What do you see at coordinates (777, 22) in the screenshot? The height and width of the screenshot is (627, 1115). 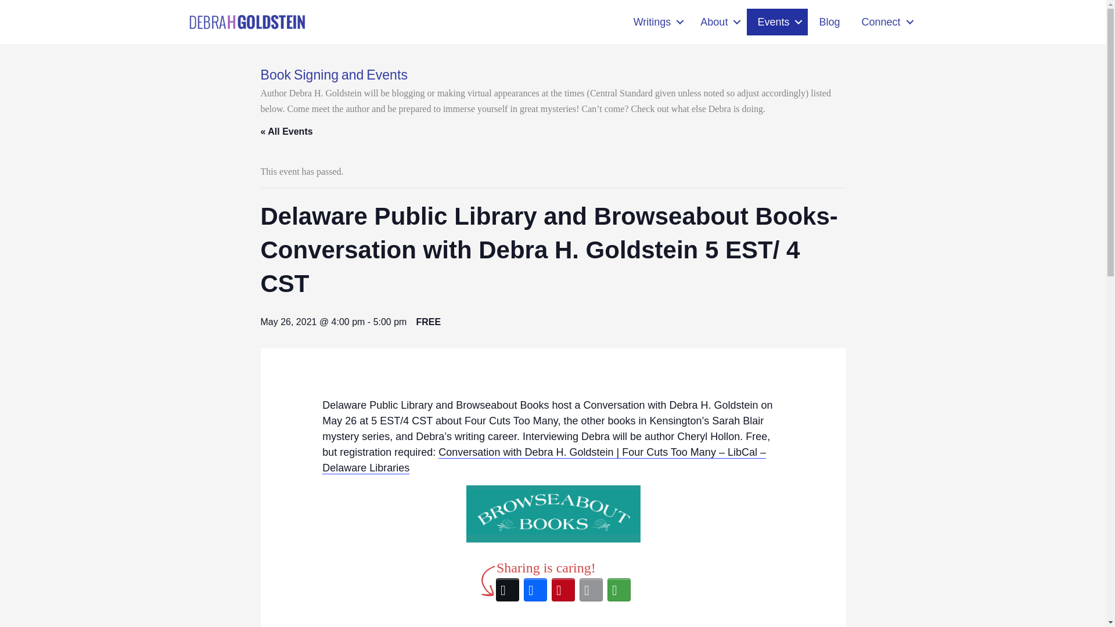 I see `Events` at bounding box center [777, 22].